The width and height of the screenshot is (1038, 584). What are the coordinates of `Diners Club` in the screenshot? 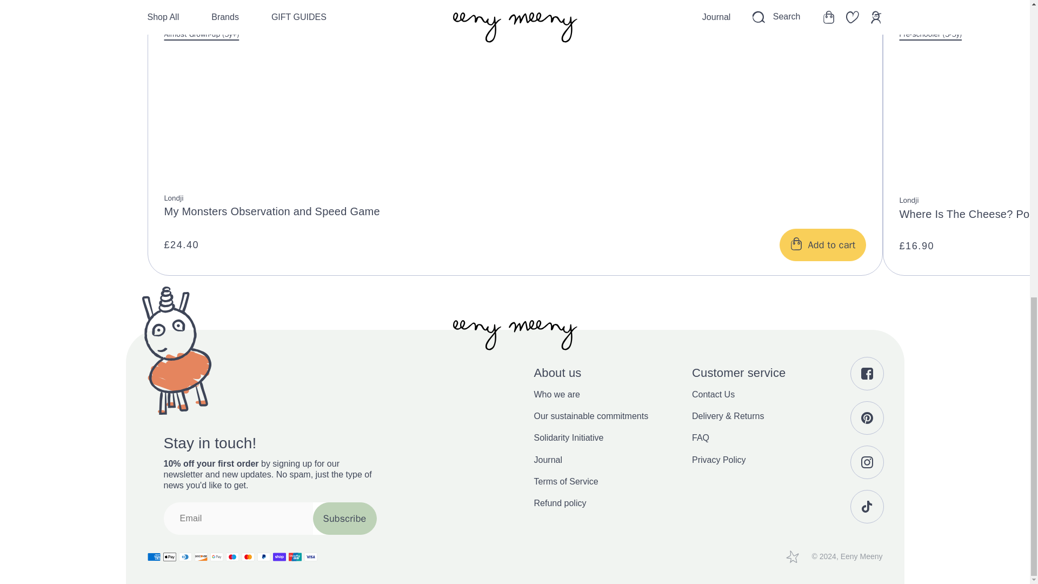 It's located at (185, 557).